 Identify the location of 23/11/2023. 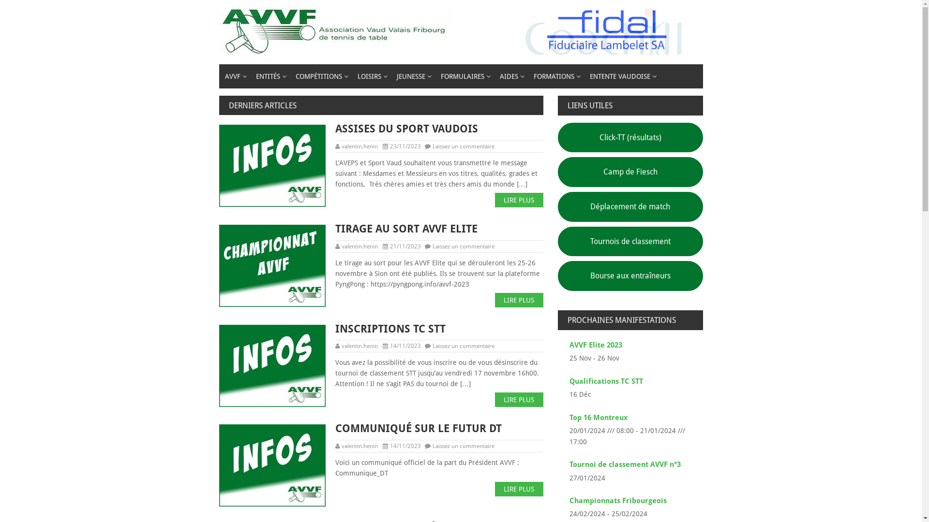
(405, 146).